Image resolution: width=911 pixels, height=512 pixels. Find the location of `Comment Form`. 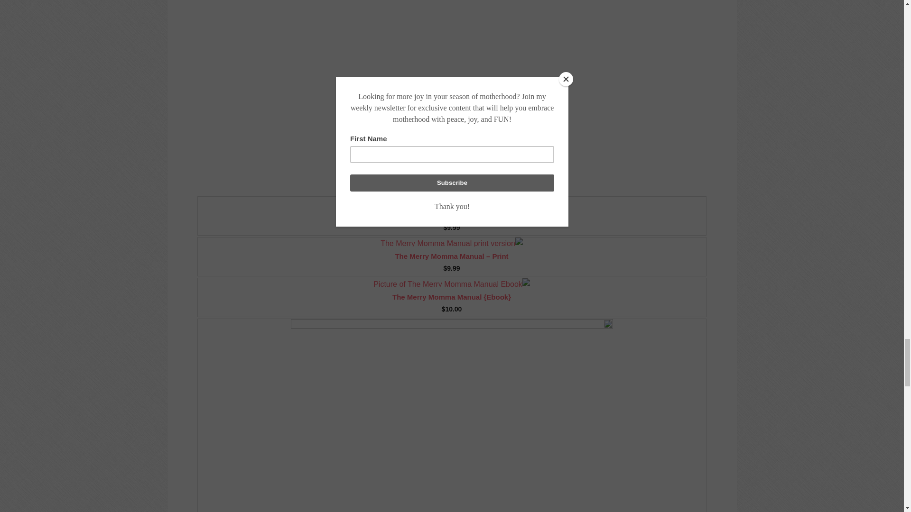

Comment Form is located at coordinates (366, 72).